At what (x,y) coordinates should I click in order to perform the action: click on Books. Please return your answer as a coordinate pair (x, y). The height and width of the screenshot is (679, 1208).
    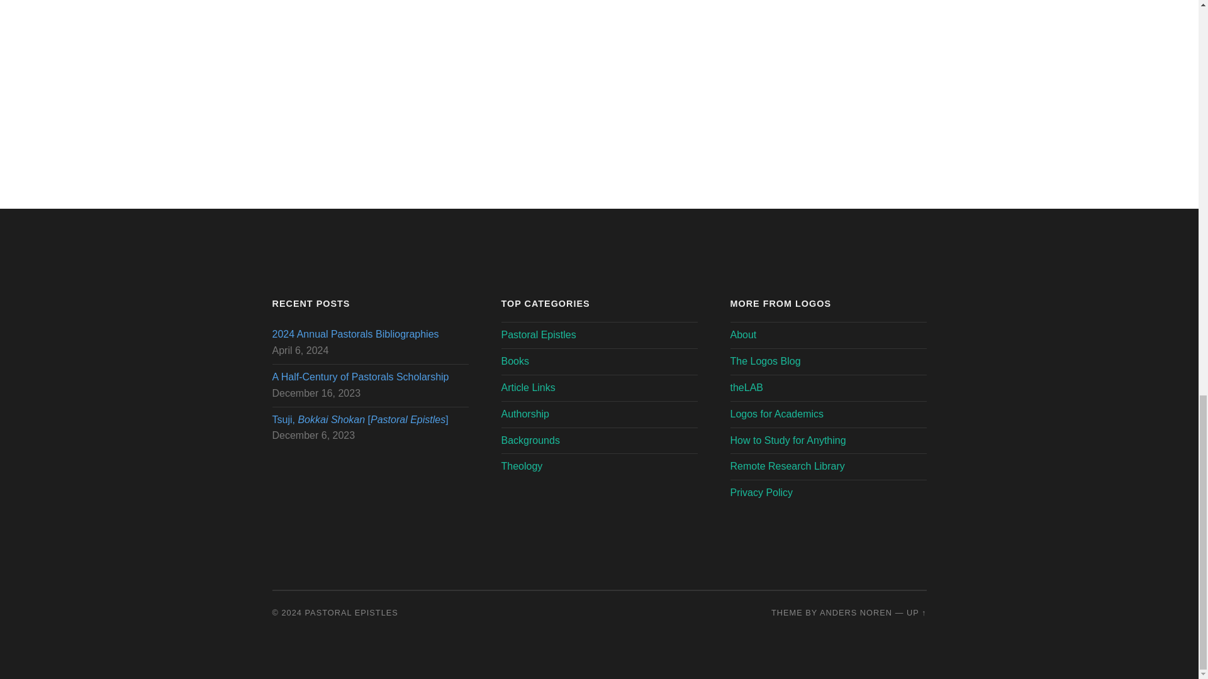
    Looking at the image, I should click on (515, 361).